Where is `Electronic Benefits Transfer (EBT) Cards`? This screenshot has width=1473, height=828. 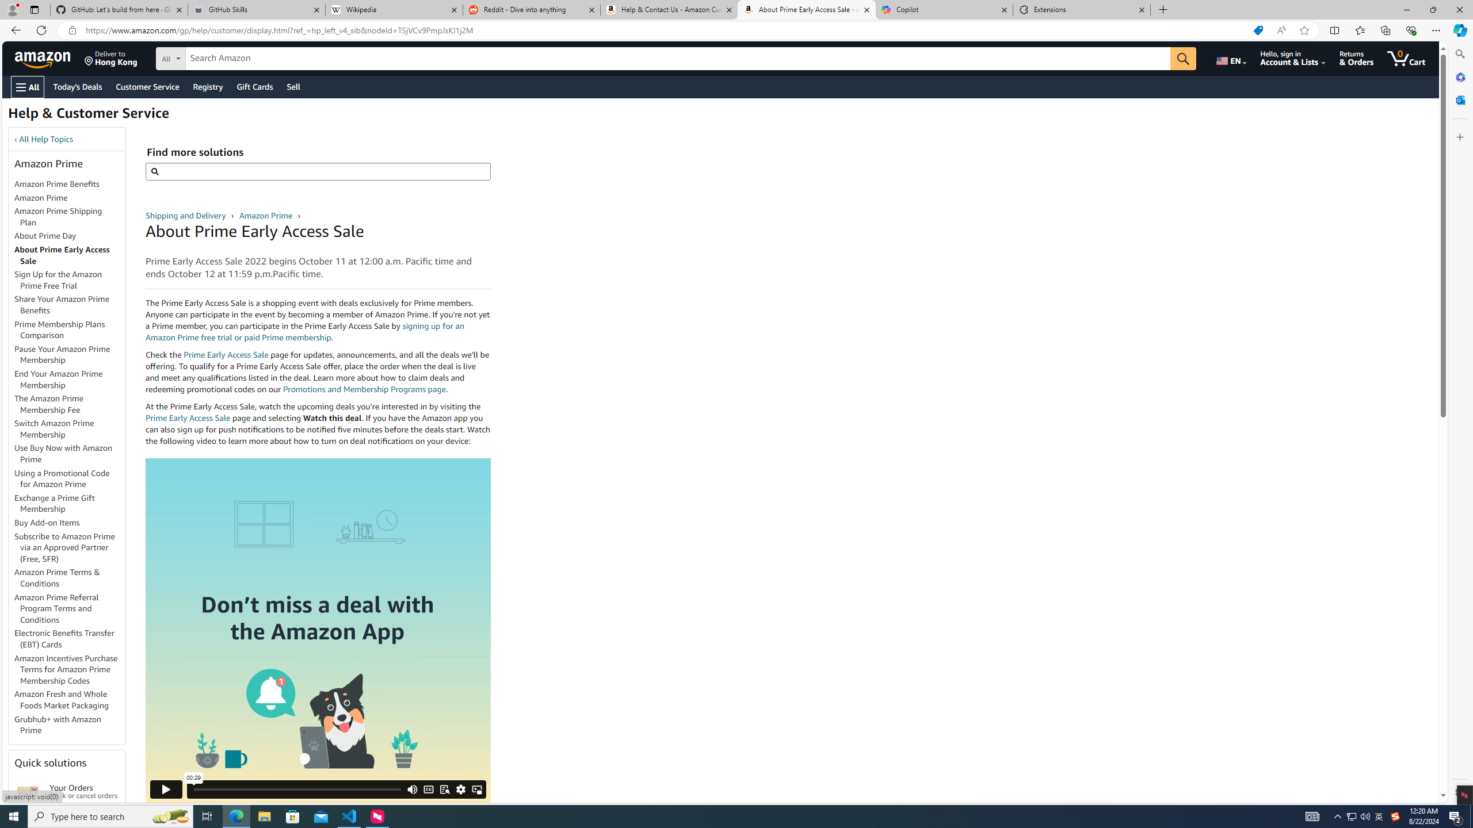 Electronic Benefits Transfer (EBT) Cards is located at coordinates (70, 639).